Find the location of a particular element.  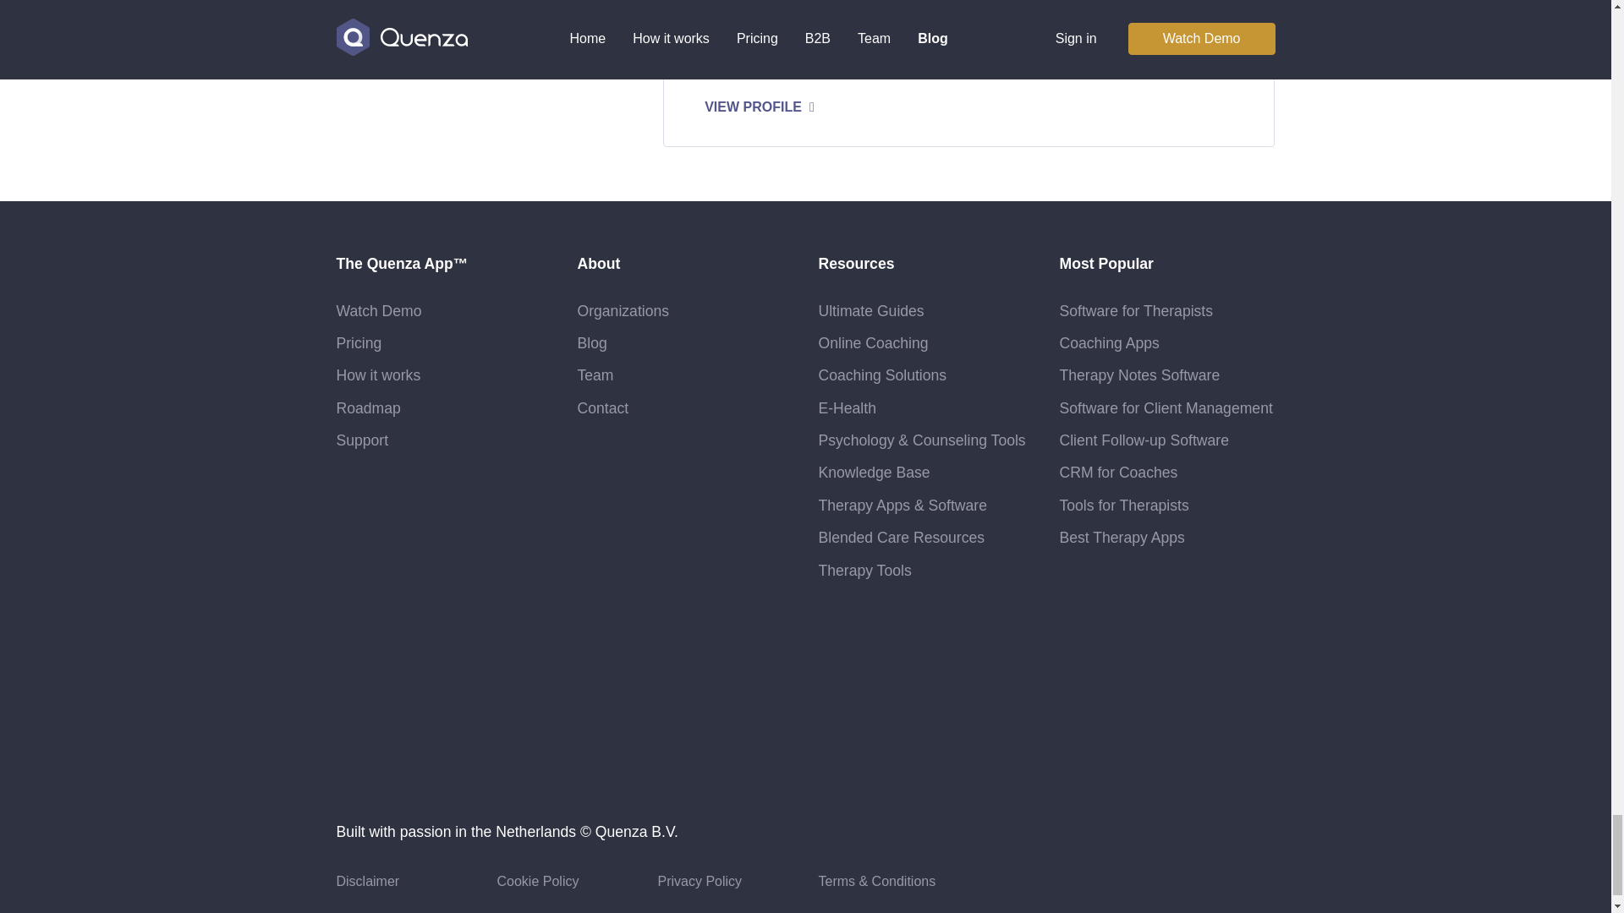

Blog is located at coordinates (590, 343).